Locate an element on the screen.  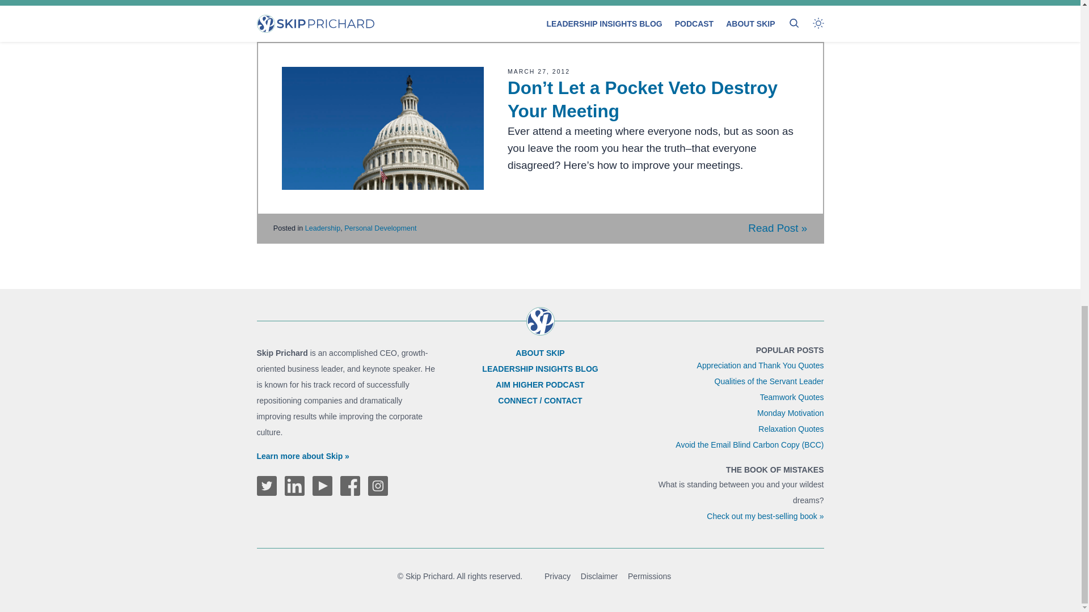
Appreciation and Thank You Quotes is located at coordinates (760, 365).